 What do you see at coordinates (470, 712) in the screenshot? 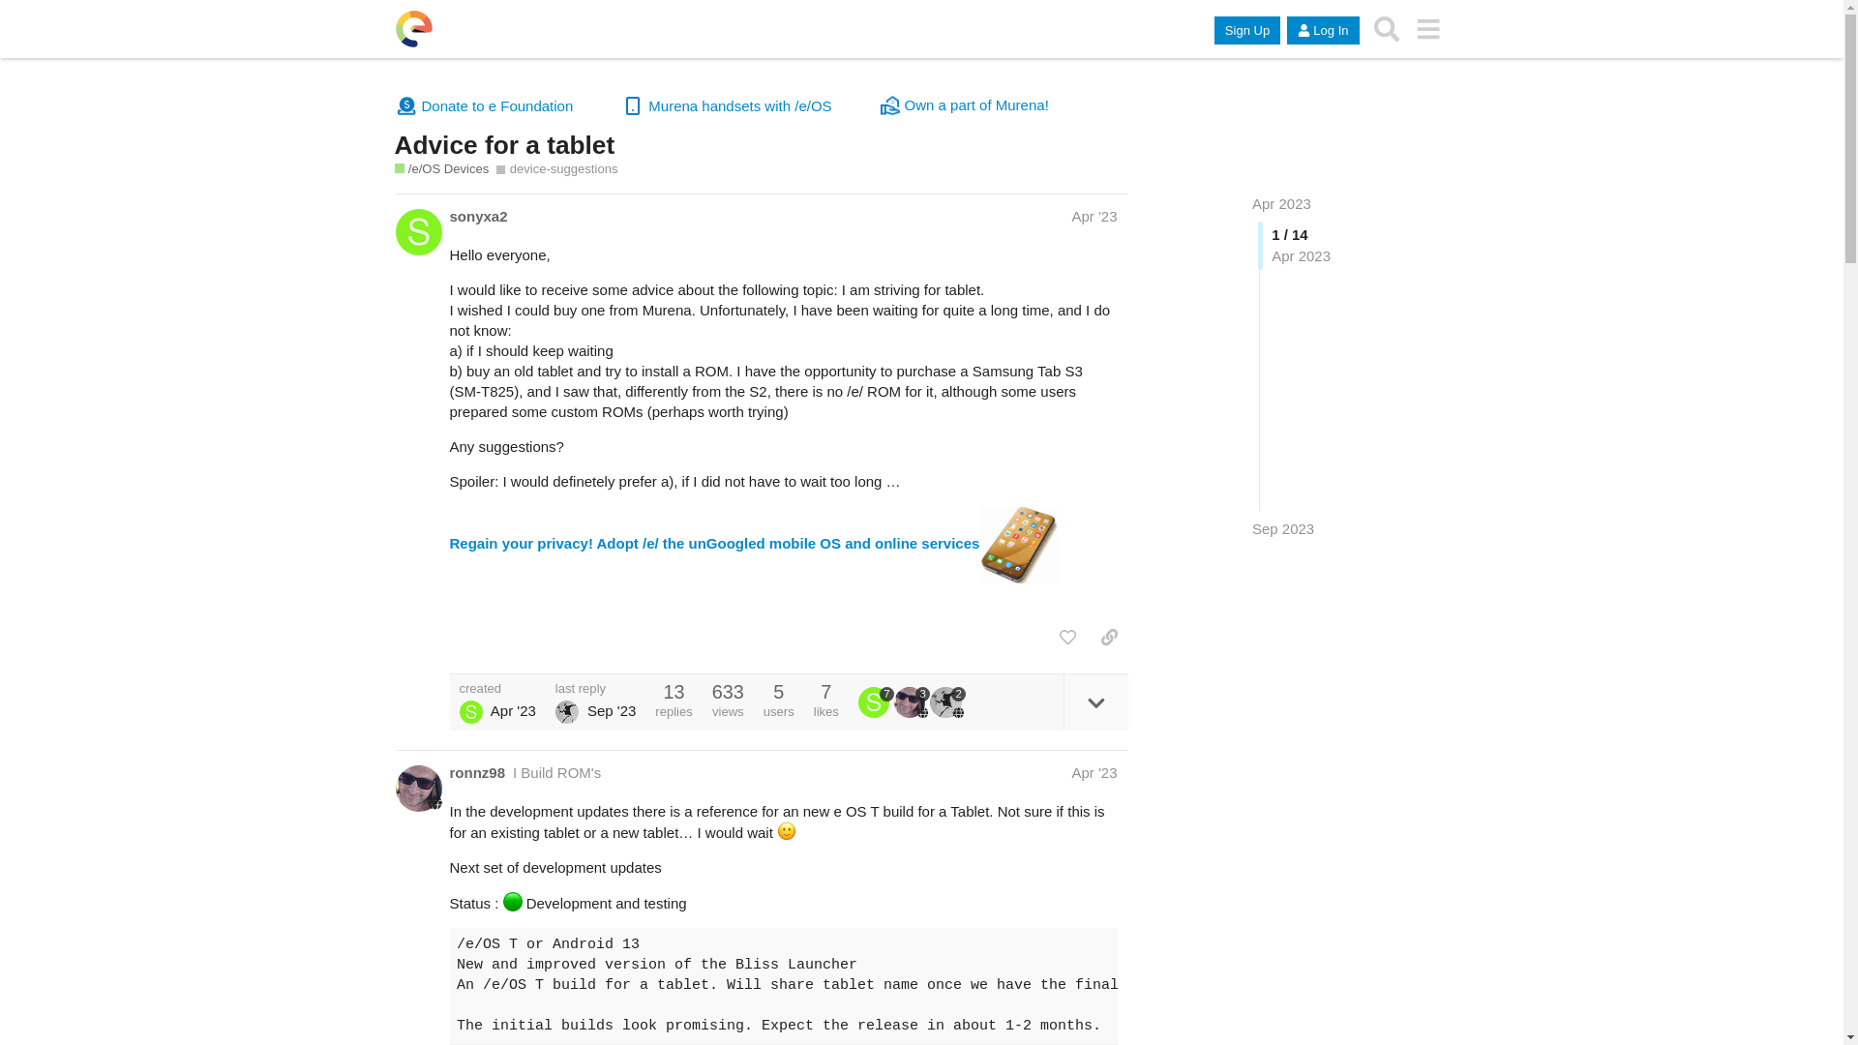
I see `sonyxa2` at bounding box center [470, 712].